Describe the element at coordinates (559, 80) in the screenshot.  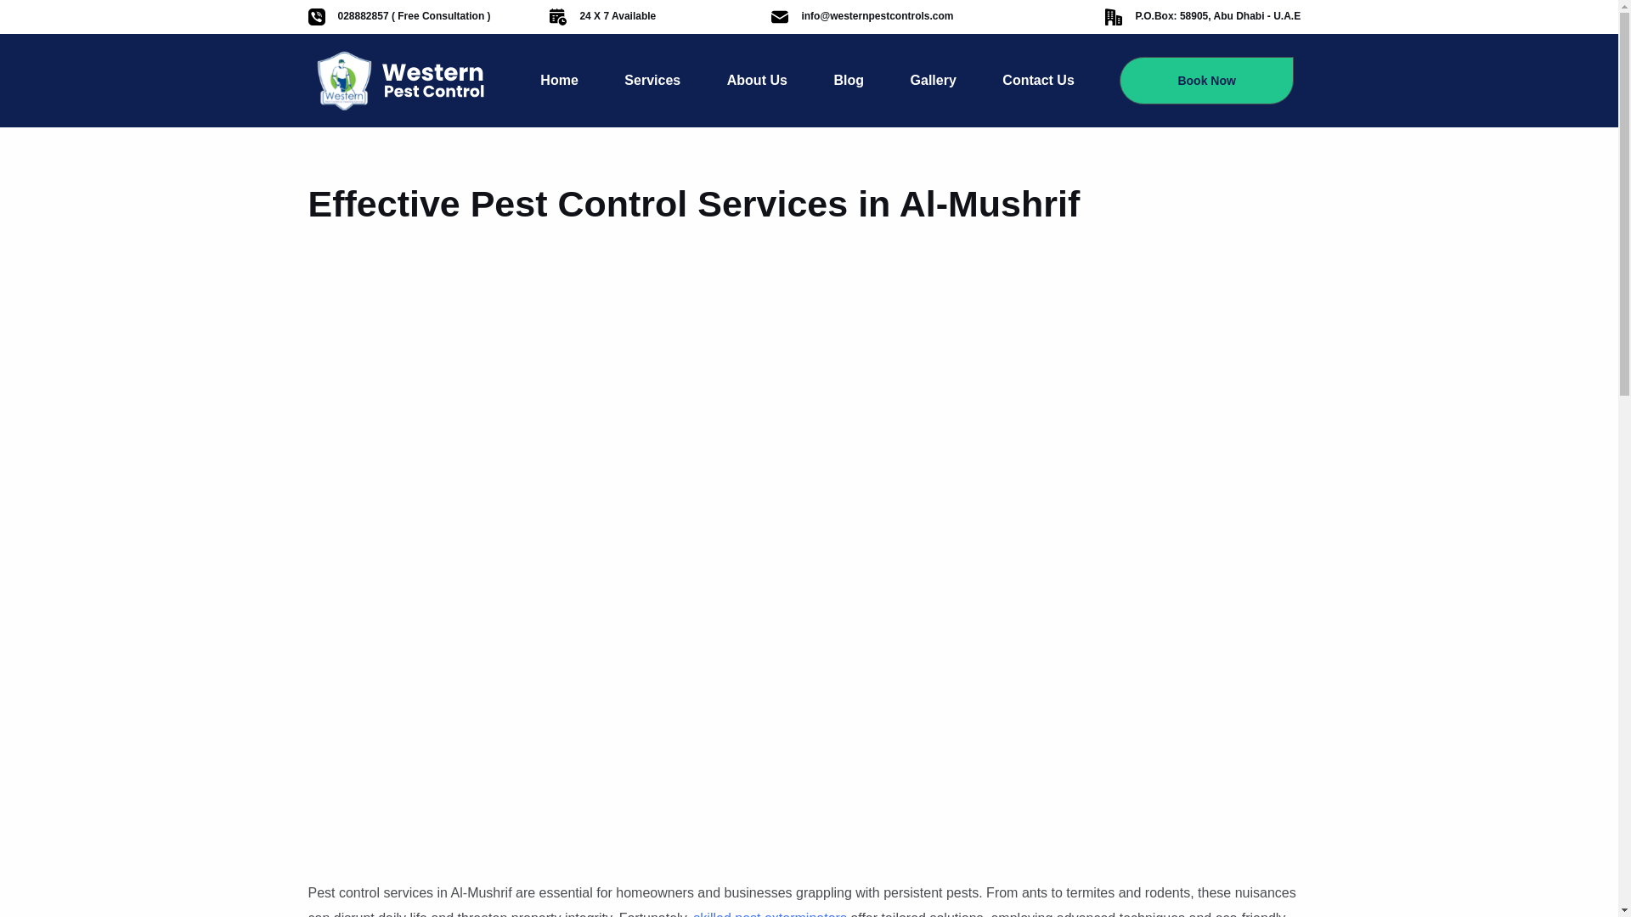
I see `Home` at that location.